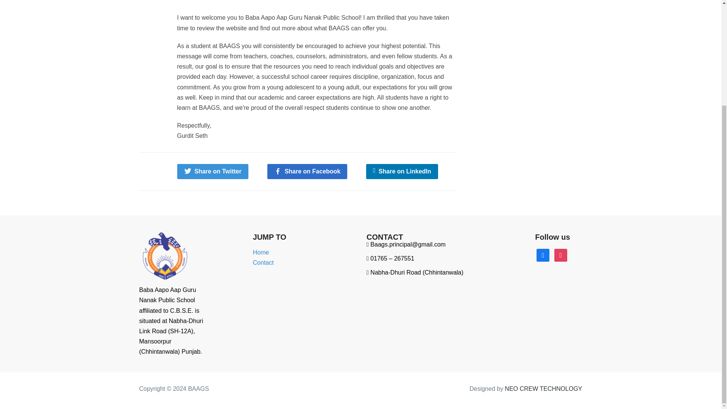 The width and height of the screenshot is (727, 409). I want to click on Share on LinkedIn, so click(402, 171).